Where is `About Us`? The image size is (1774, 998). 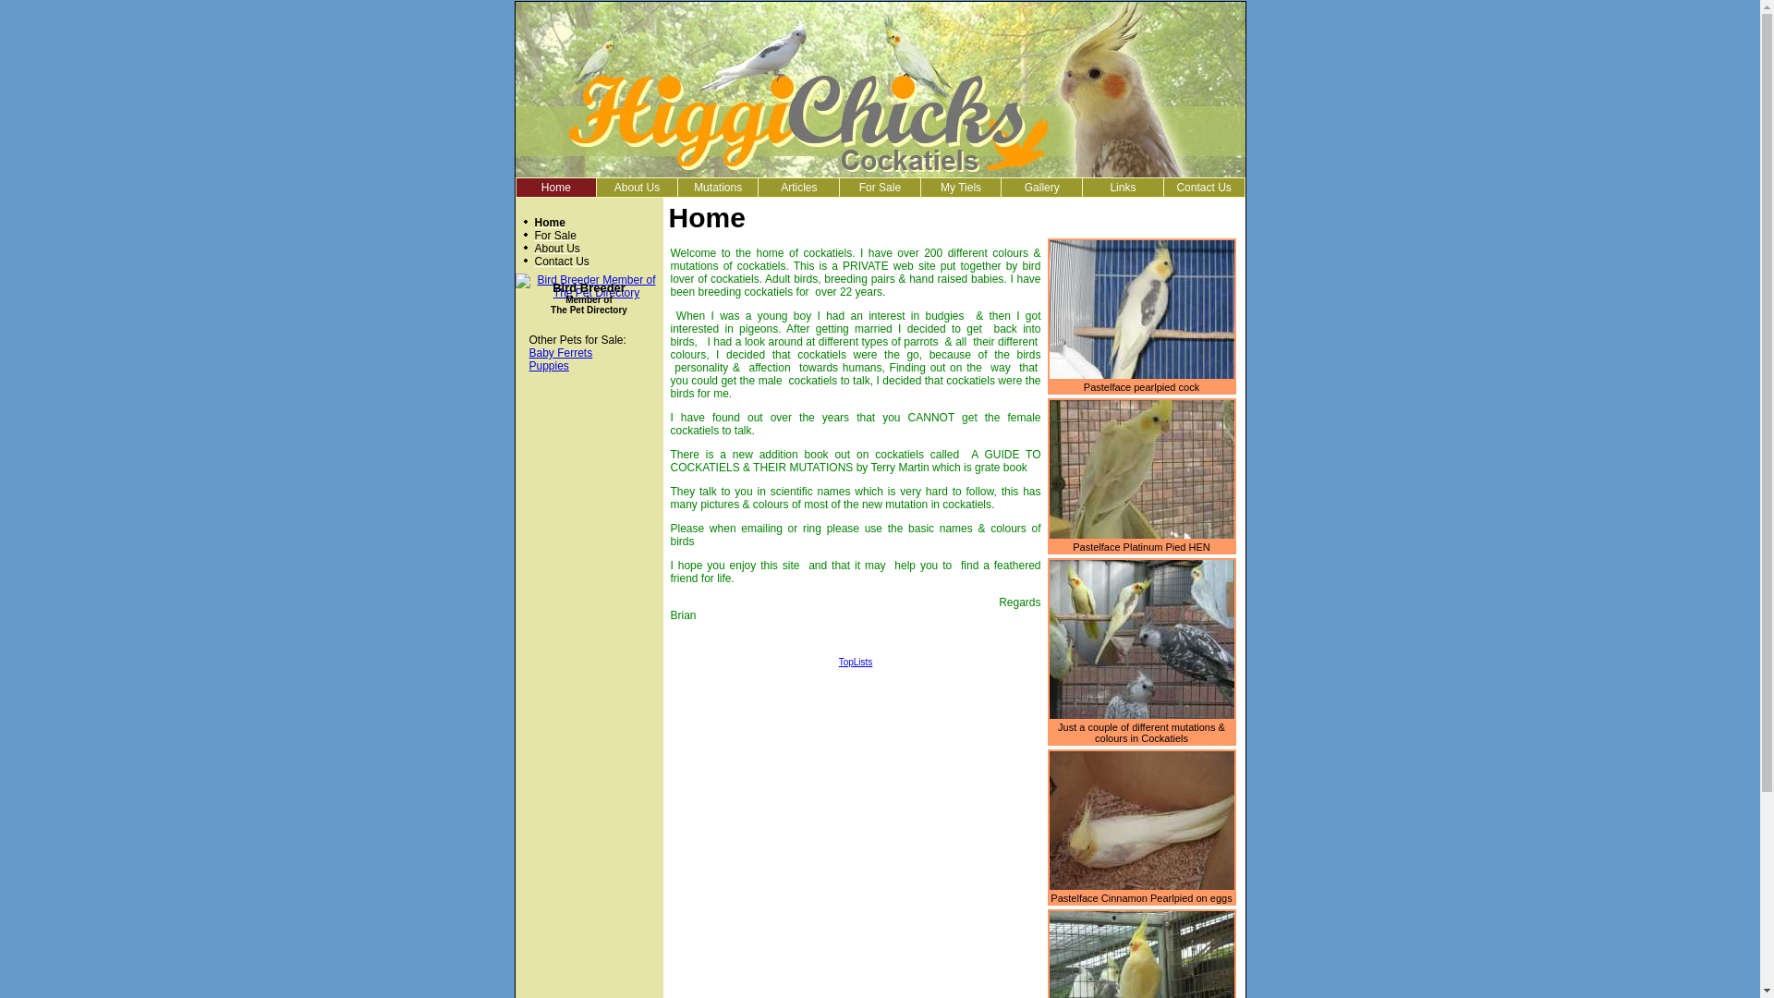 About Us is located at coordinates (638, 188).